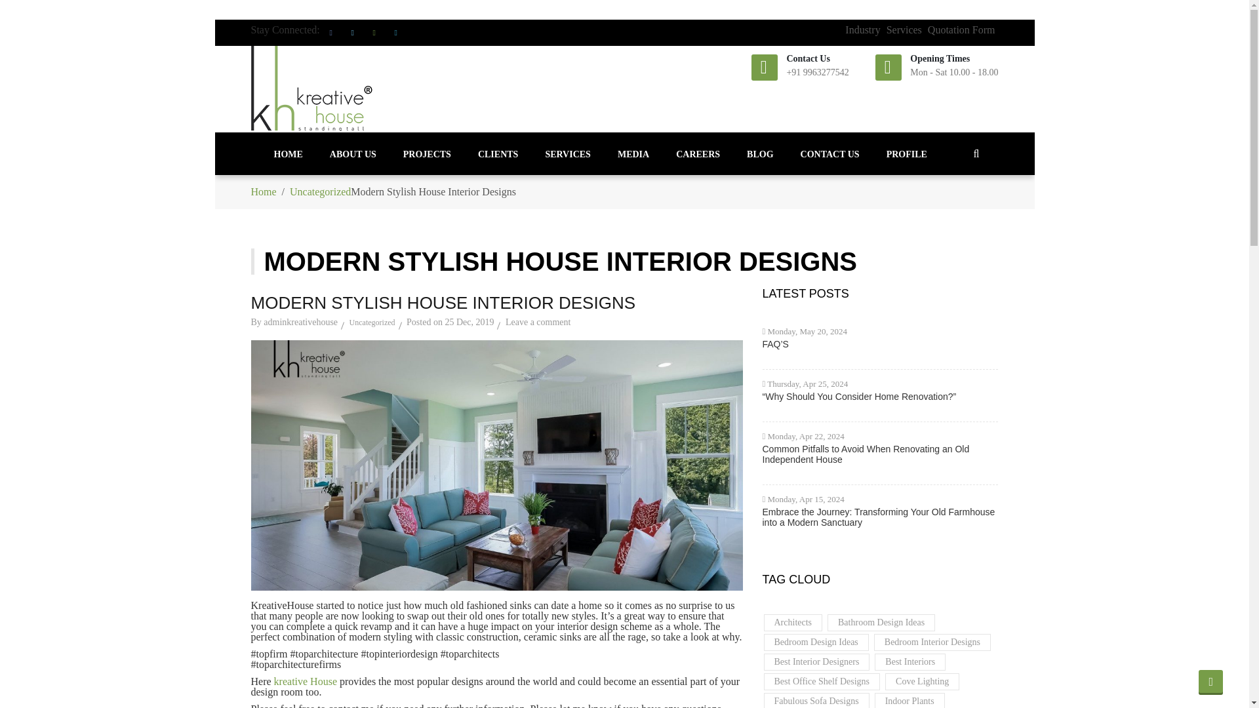 This screenshot has width=1259, height=708. Describe the element at coordinates (443, 303) in the screenshot. I see `MODERN STYLISH HOUSE INTERIOR DESIGNS` at that location.